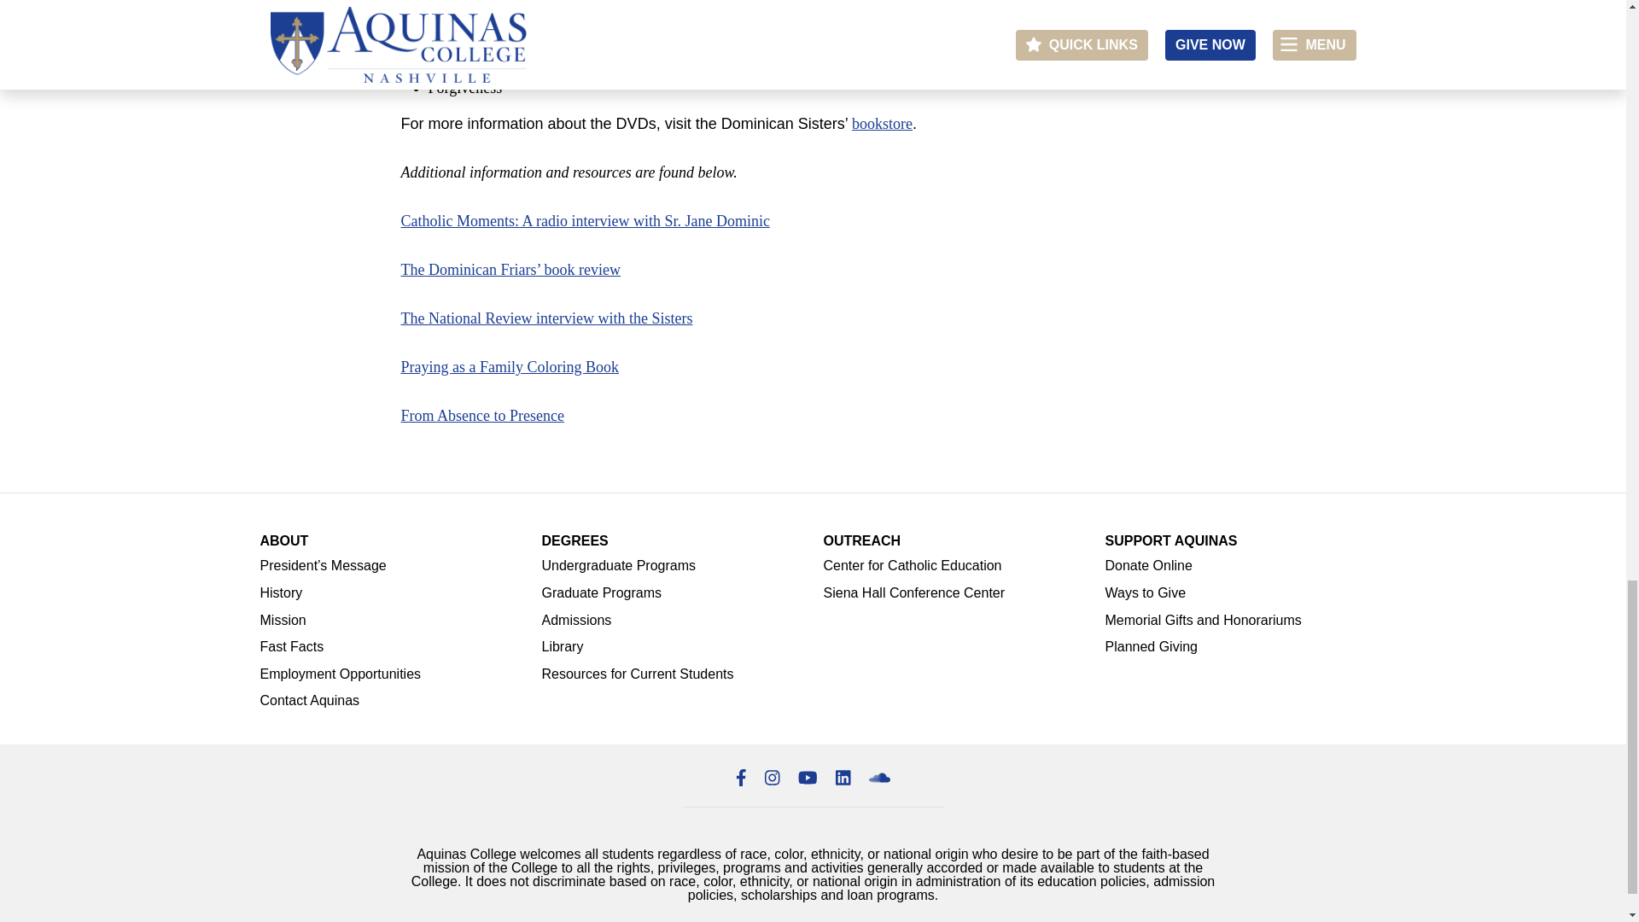 Image resolution: width=1639 pixels, height=922 pixels. I want to click on Planned Giving, so click(1234, 649).